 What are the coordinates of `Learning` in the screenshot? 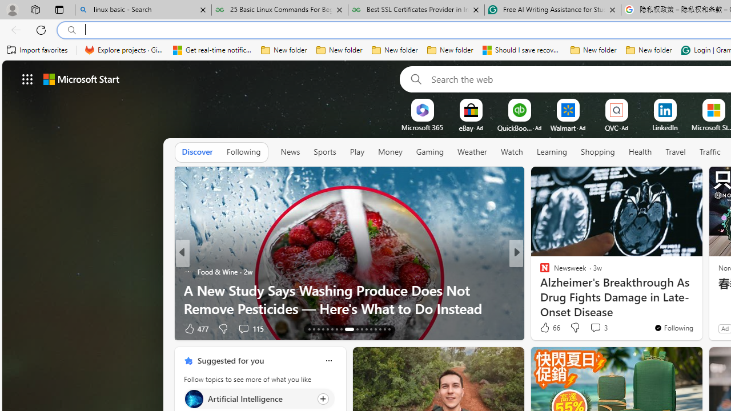 It's located at (552, 152).